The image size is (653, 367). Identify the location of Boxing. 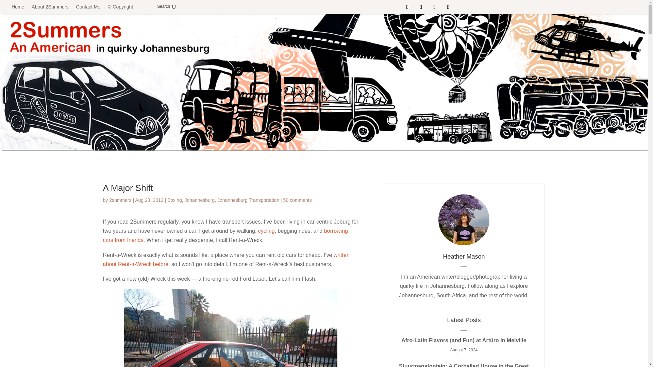
(174, 200).